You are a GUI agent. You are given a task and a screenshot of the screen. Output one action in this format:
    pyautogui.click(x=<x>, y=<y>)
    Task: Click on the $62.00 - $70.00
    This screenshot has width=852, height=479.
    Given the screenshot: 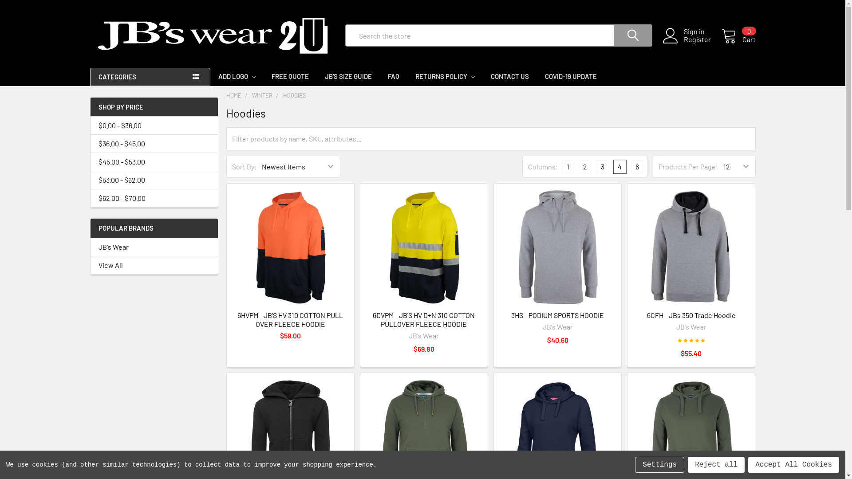 What is the action you would take?
    pyautogui.click(x=154, y=198)
    